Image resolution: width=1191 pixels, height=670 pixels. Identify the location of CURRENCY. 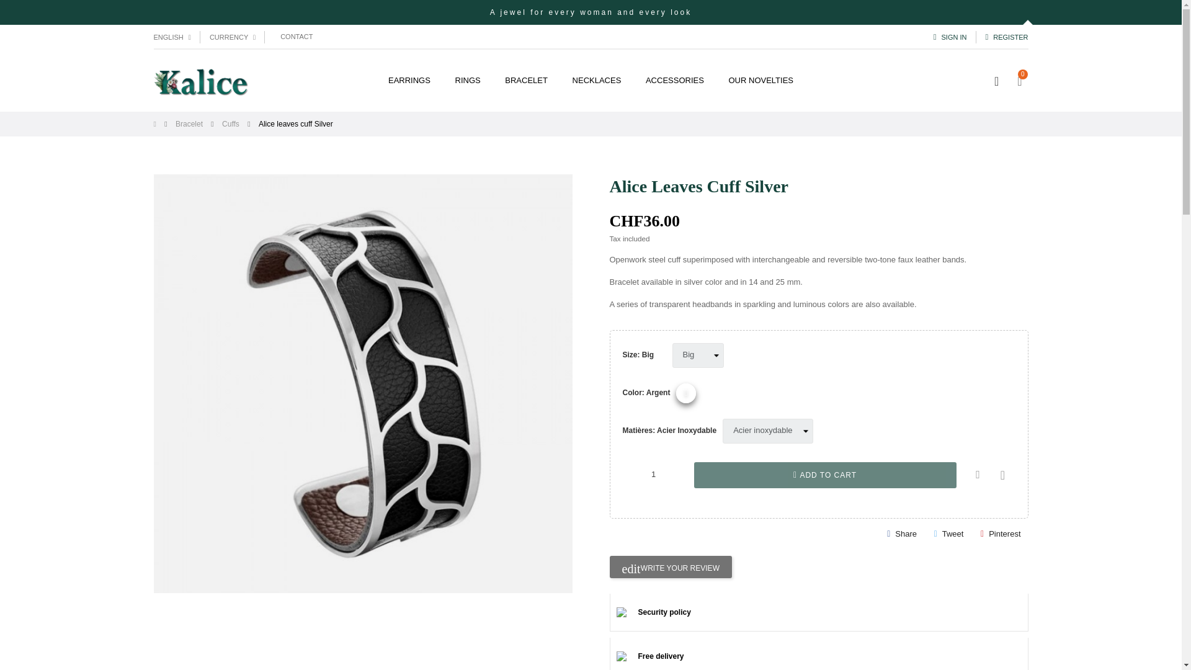
(232, 37).